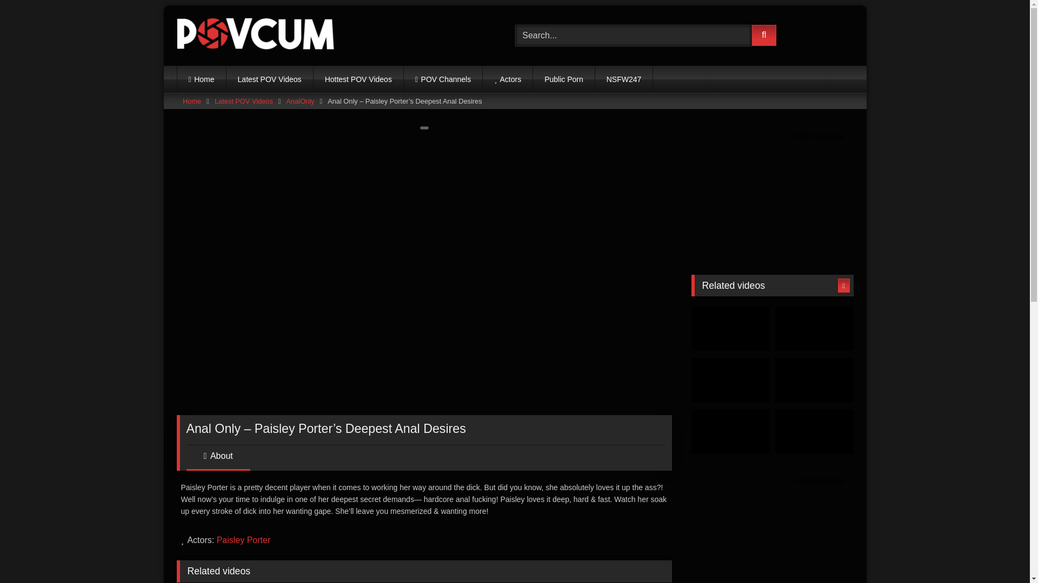  Describe the element at coordinates (507, 79) in the screenshot. I see `Actors` at that location.